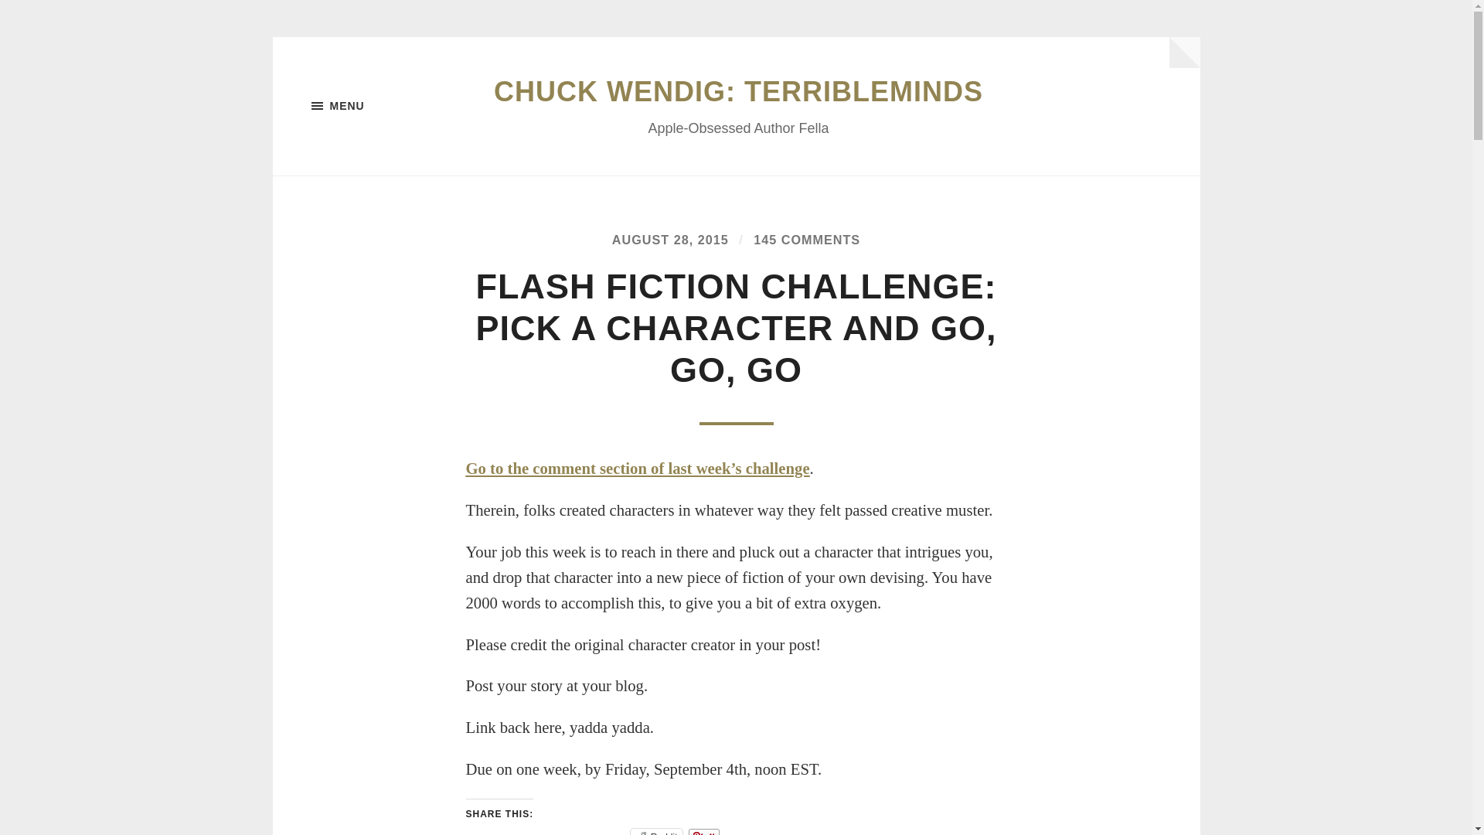  What do you see at coordinates (657, 832) in the screenshot?
I see `Reddit` at bounding box center [657, 832].